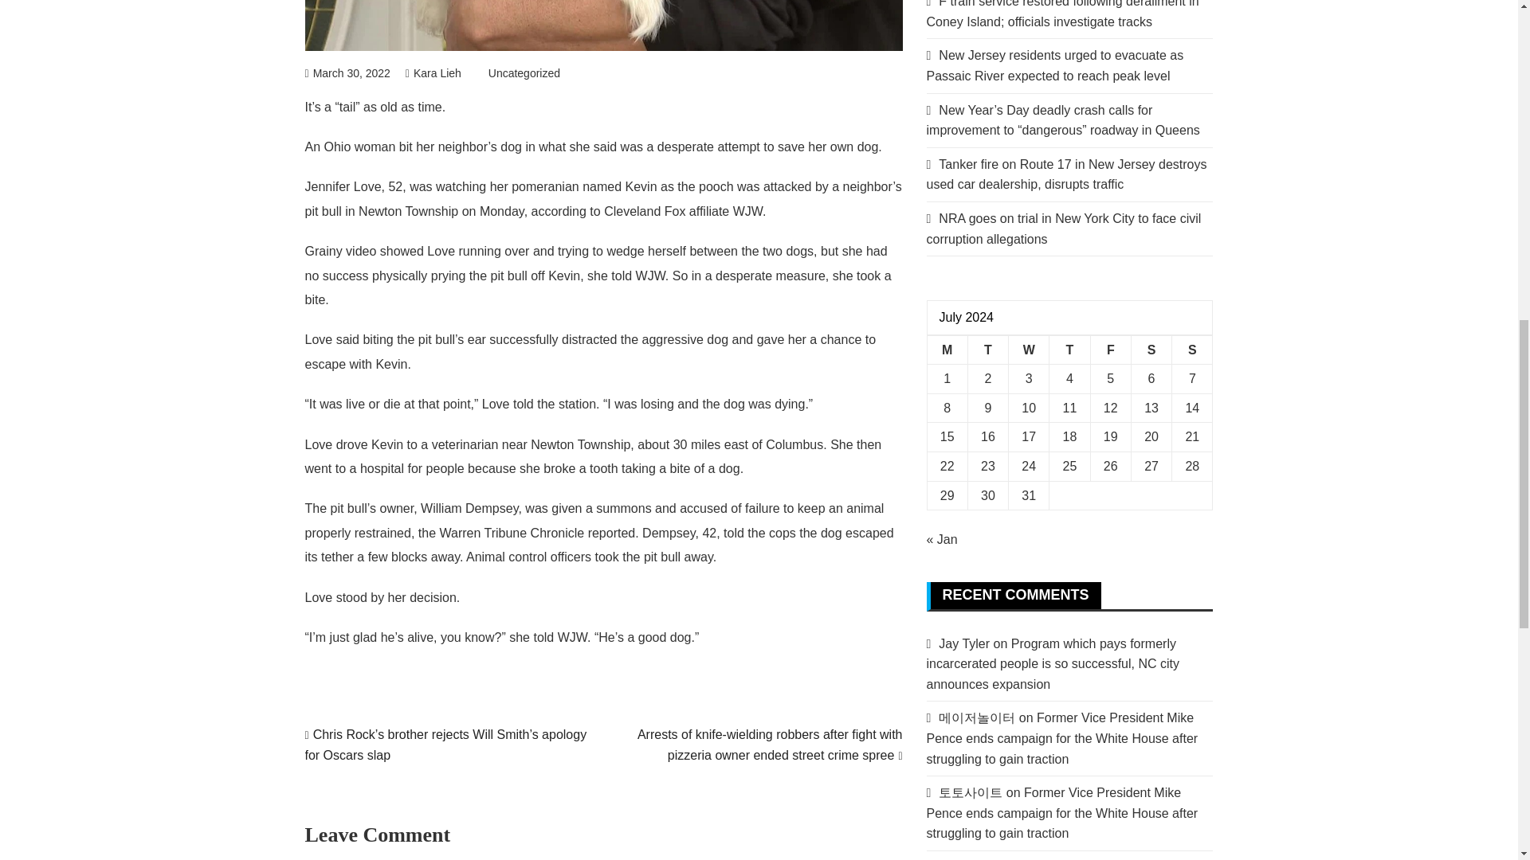  What do you see at coordinates (1192, 350) in the screenshot?
I see `Sunday` at bounding box center [1192, 350].